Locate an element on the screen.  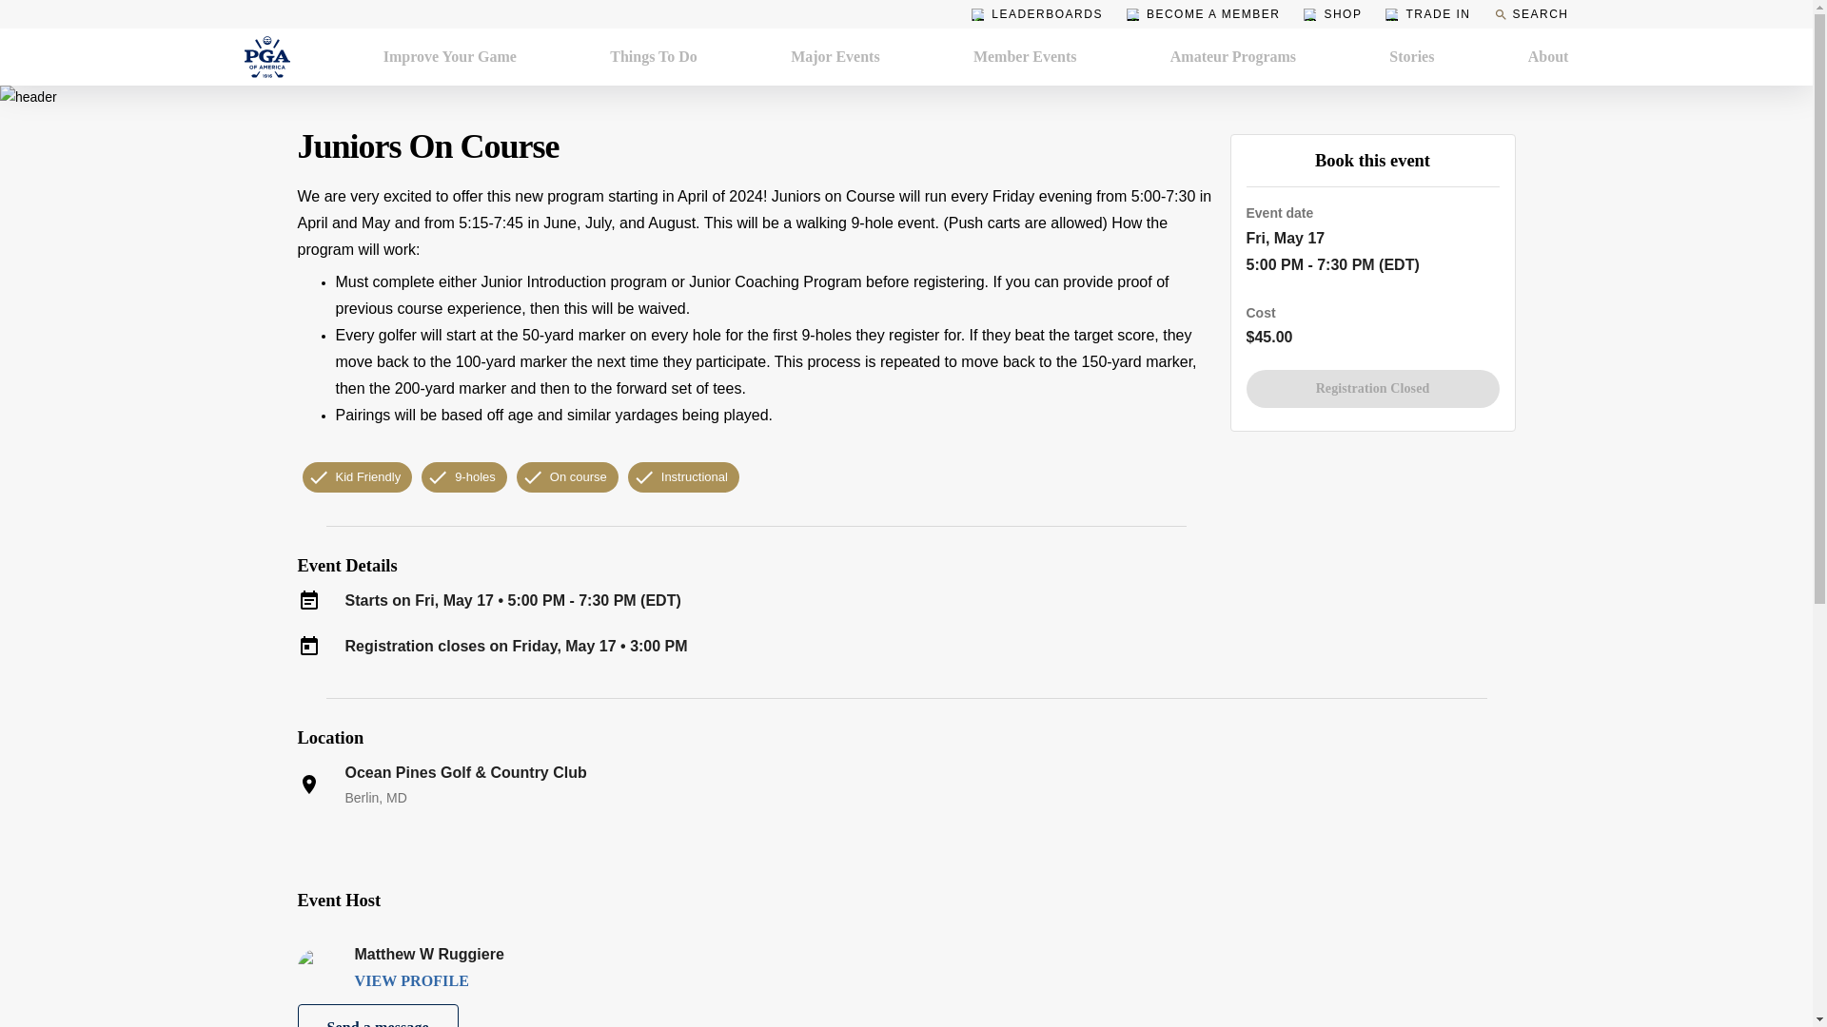
Major Events is located at coordinates (835, 57).